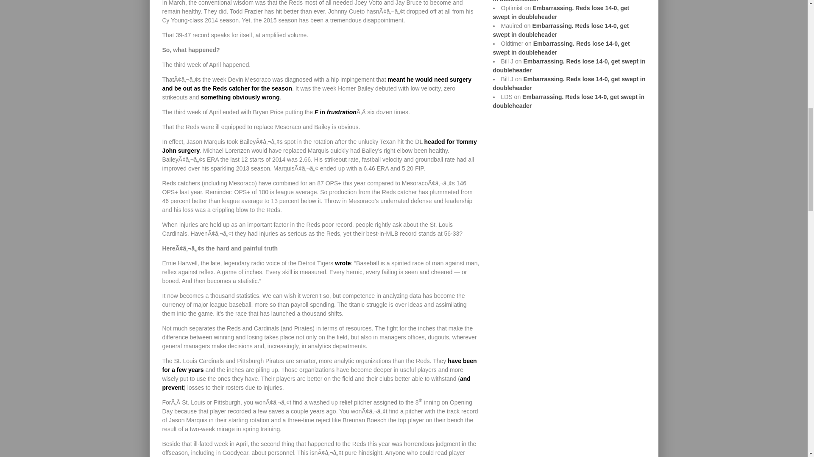  Describe the element at coordinates (335, 112) in the screenshot. I see `F in frustration` at that location.